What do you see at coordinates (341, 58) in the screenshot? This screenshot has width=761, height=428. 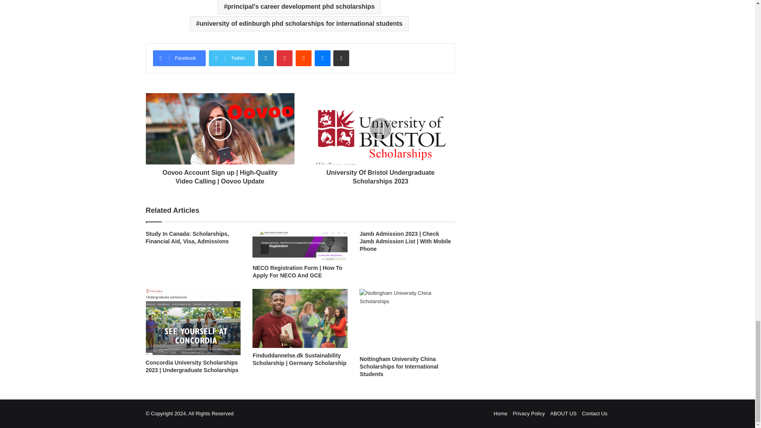 I see `Share via Email` at bounding box center [341, 58].